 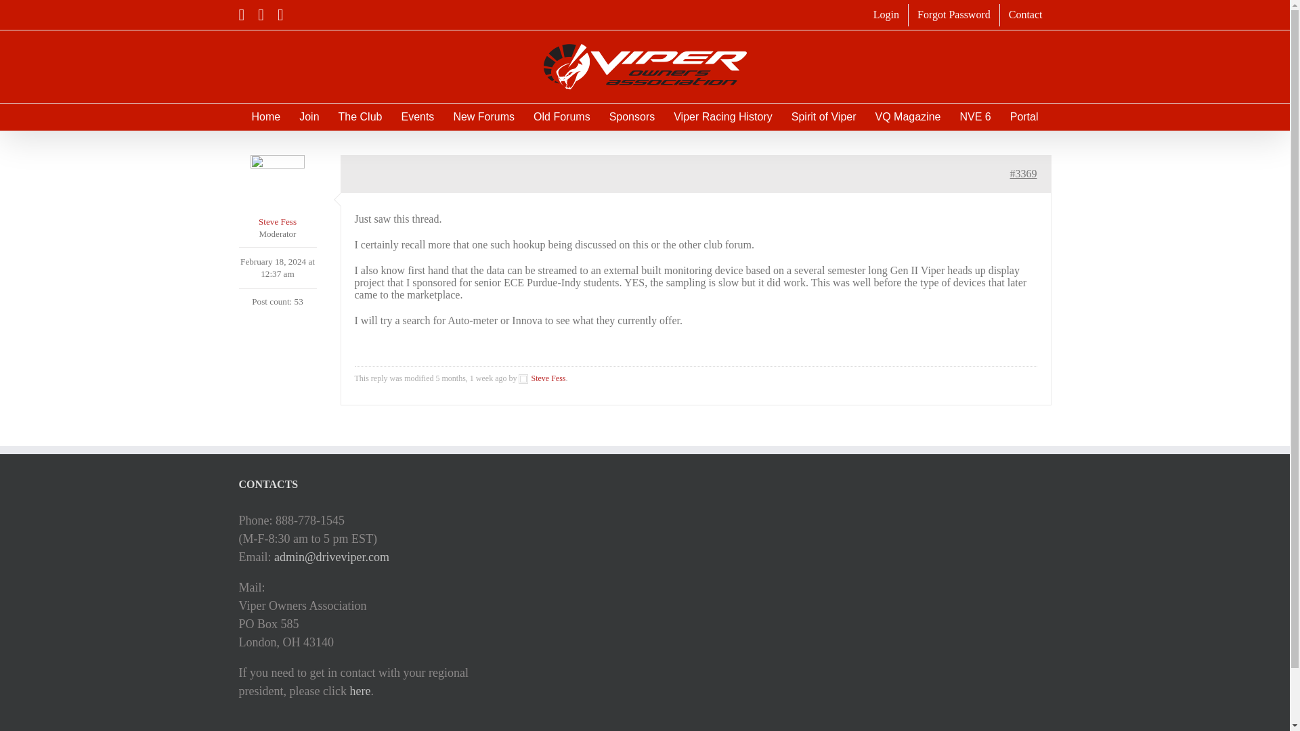 I want to click on Sponsors, so click(x=632, y=117).